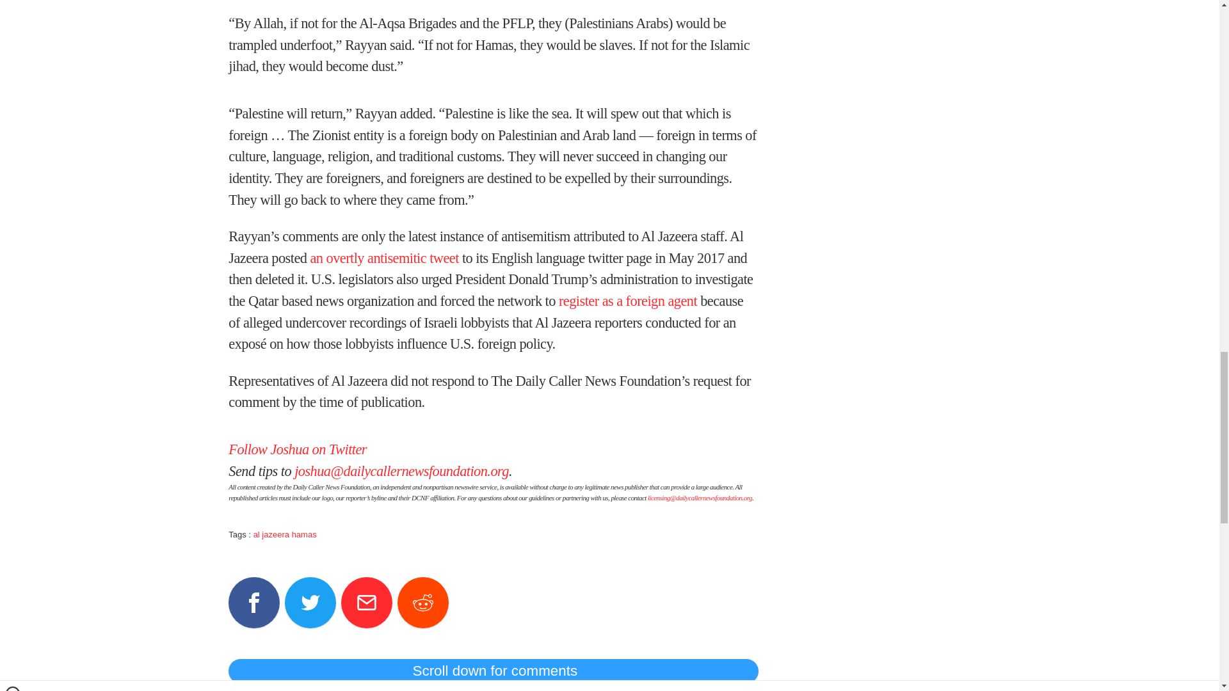  I want to click on an overtly antisemitic tweet, so click(384, 257).